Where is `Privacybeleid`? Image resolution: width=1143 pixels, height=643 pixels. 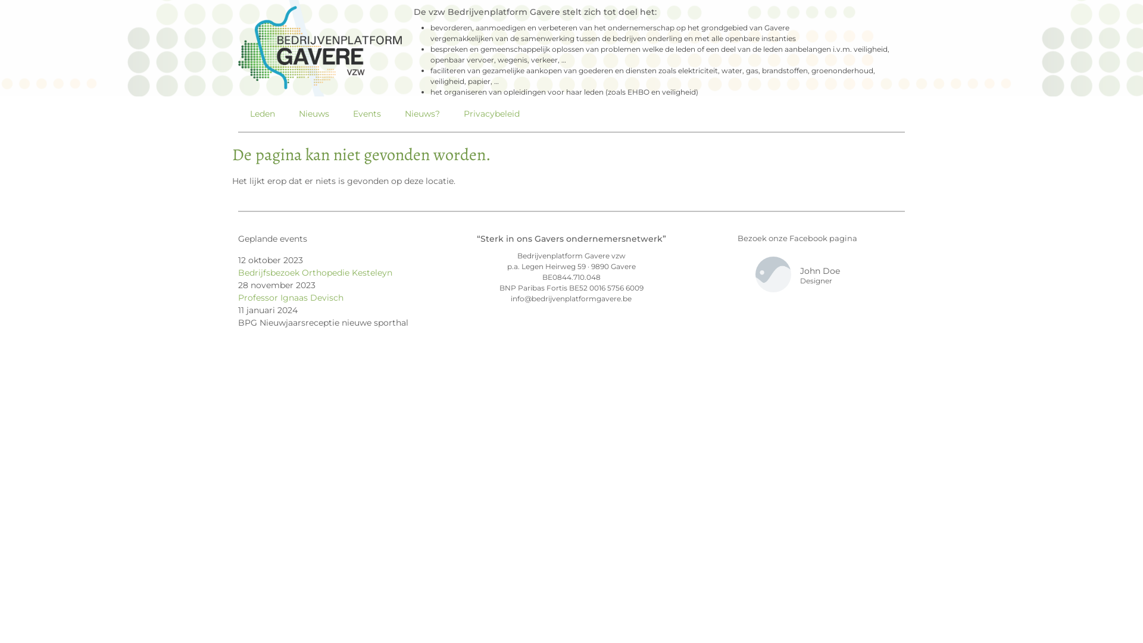 Privacybeleid is located at coordinates (492, 114).